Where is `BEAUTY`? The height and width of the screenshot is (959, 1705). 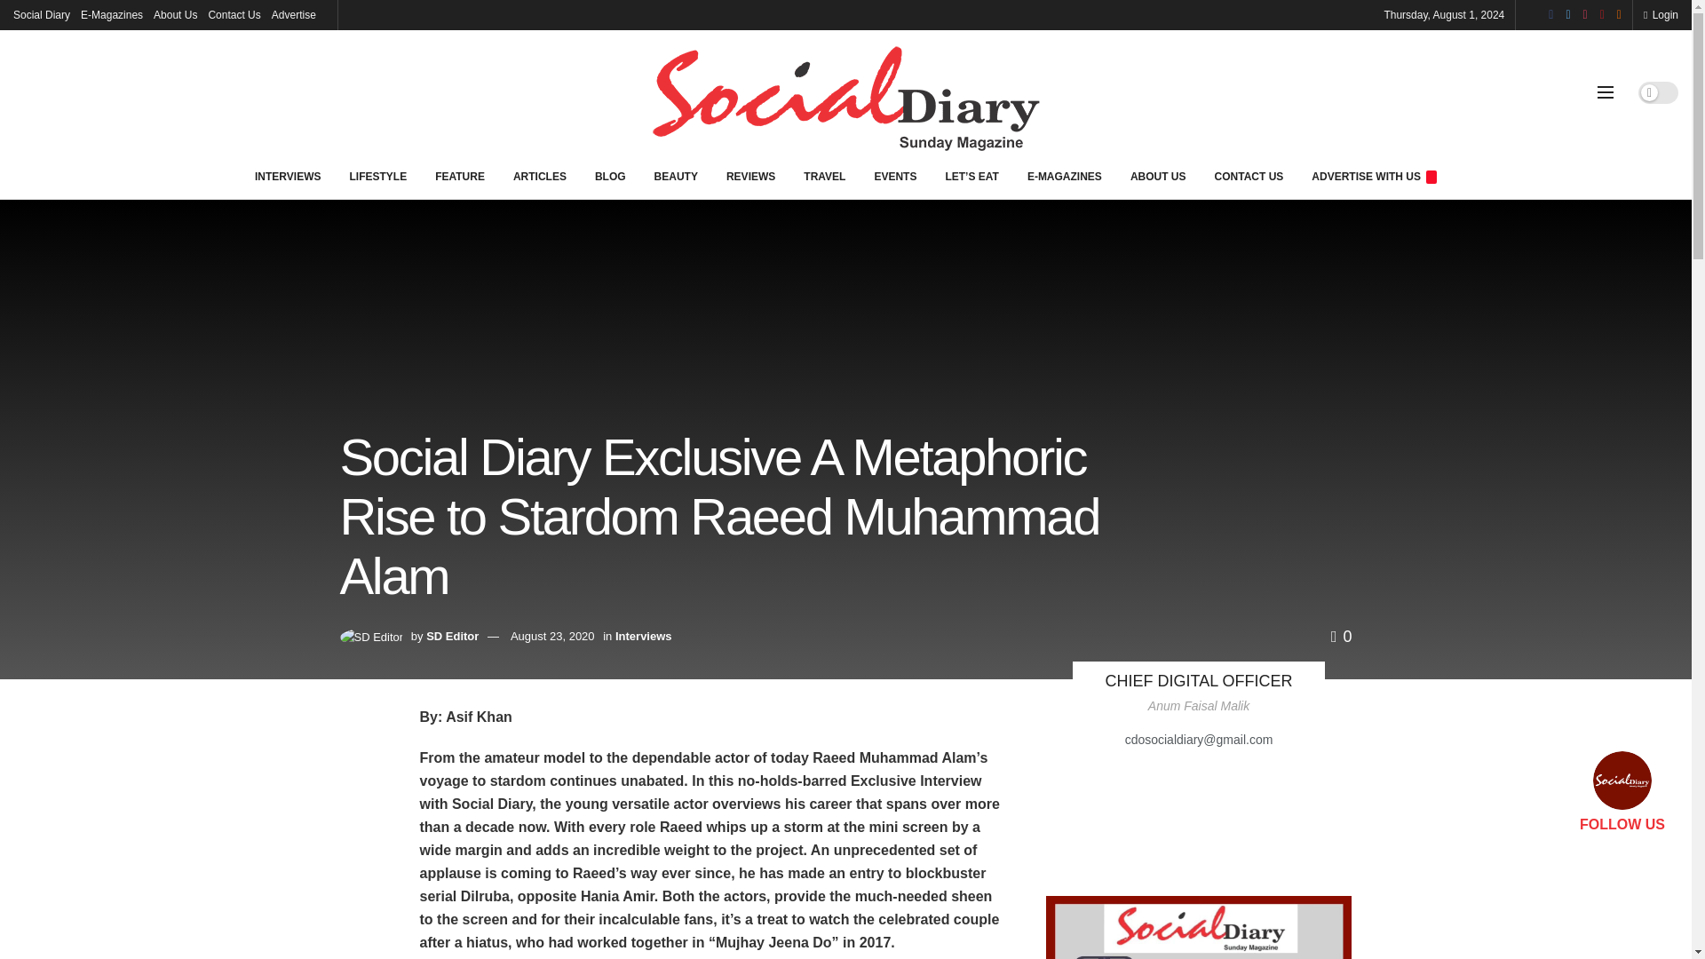 BEAUTY is located at coordinates (677, 176).